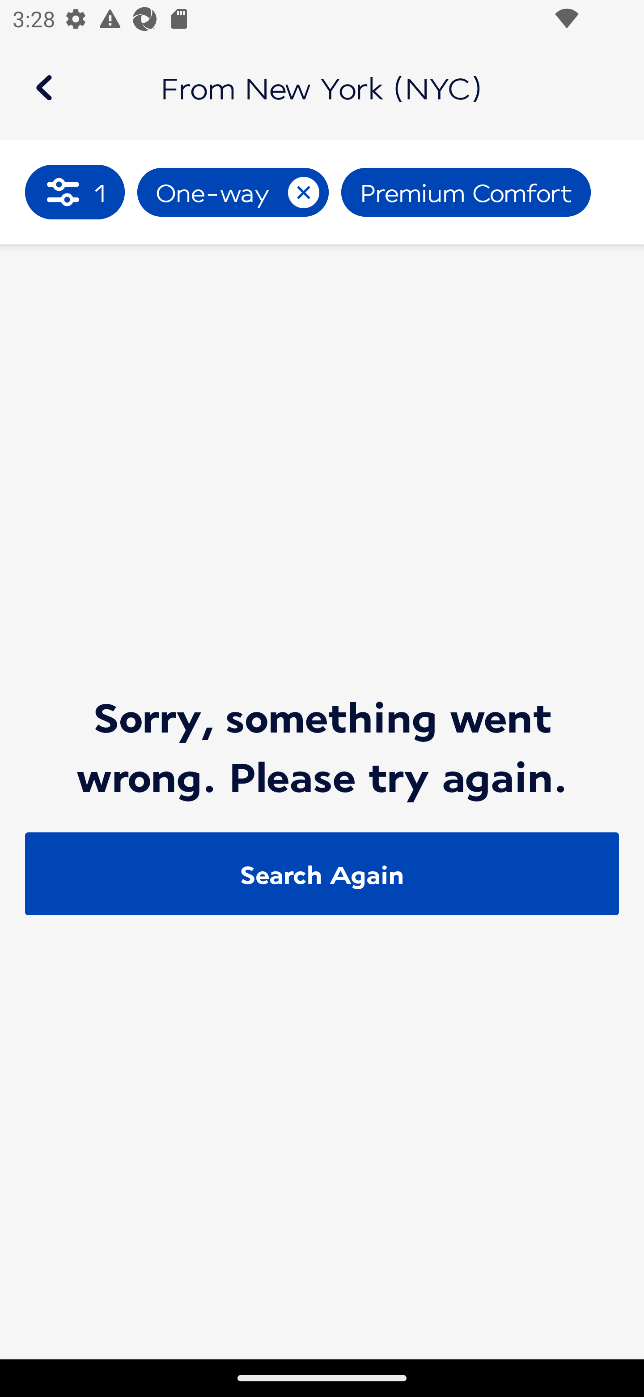 This screenshot has width=644, height=1397. What do you see at coordinates (322, 874) in the screenshot?
I see `Search Again` at bounding box center [322, 874].